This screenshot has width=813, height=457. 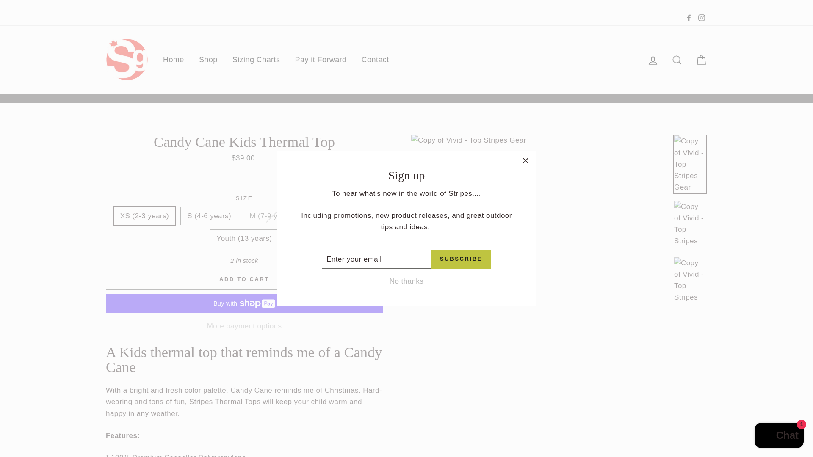 What do you see at coordinates (701, 59) in the screenshot?
I see `Cart` at bounding box center [701, 59].